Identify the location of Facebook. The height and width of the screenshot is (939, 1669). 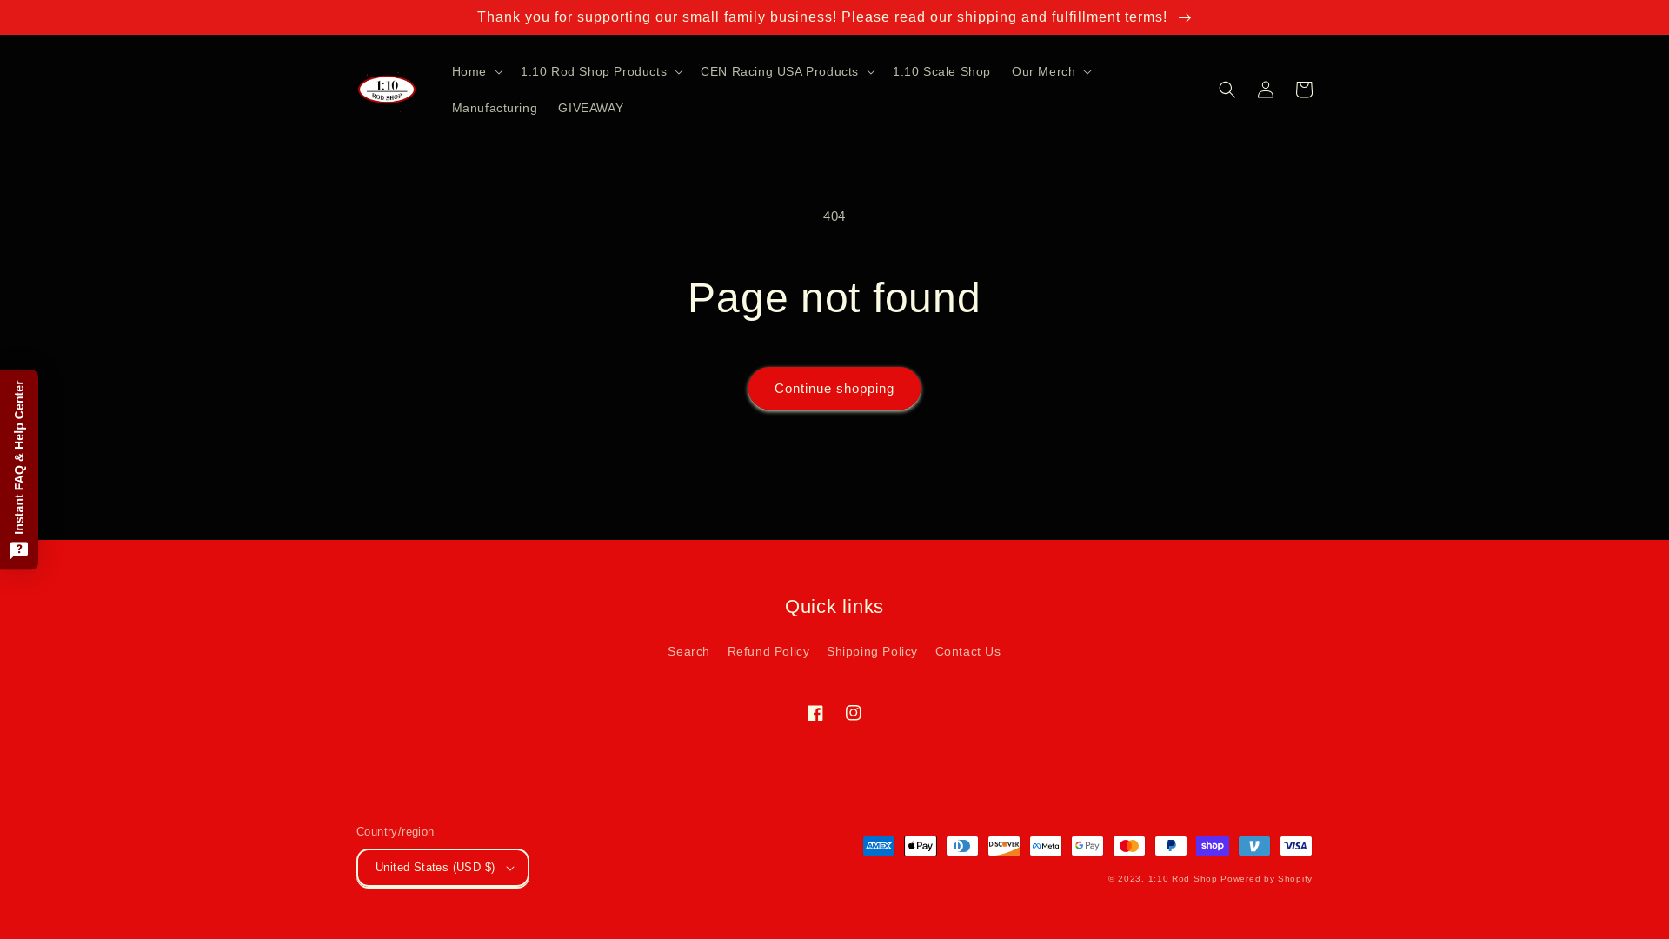
(815, 713).